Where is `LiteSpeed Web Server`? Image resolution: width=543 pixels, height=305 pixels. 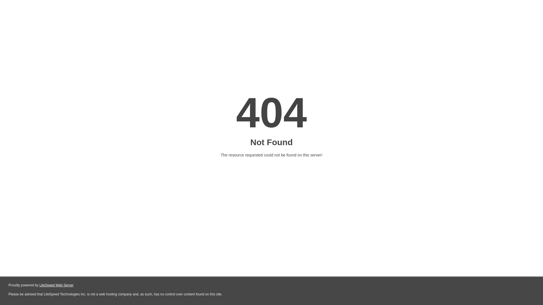
LiteSpeed Web Server is located at coordinates (57, 285).